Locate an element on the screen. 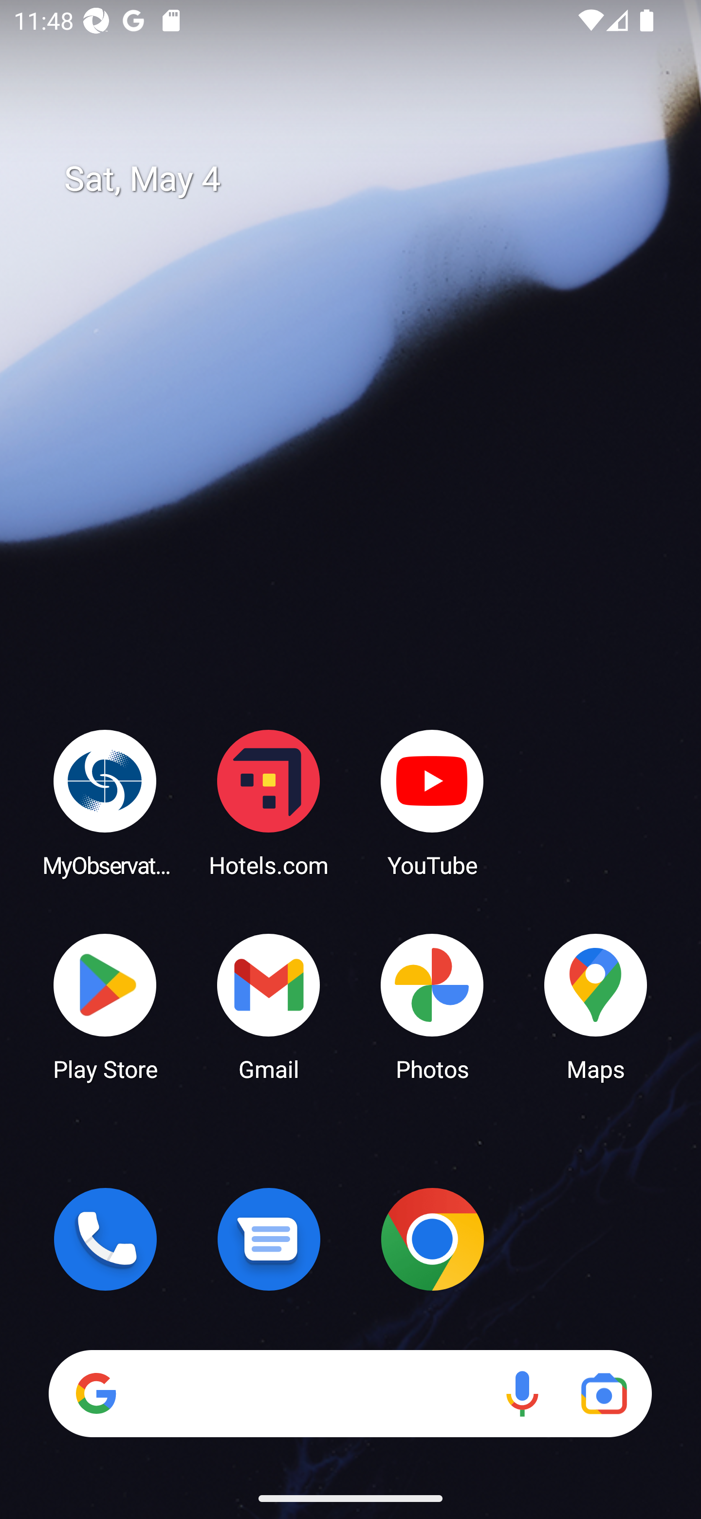 The height and width of the screenshot is (1519, 701). Sat, May 4 is located at coordinates (364, 179).